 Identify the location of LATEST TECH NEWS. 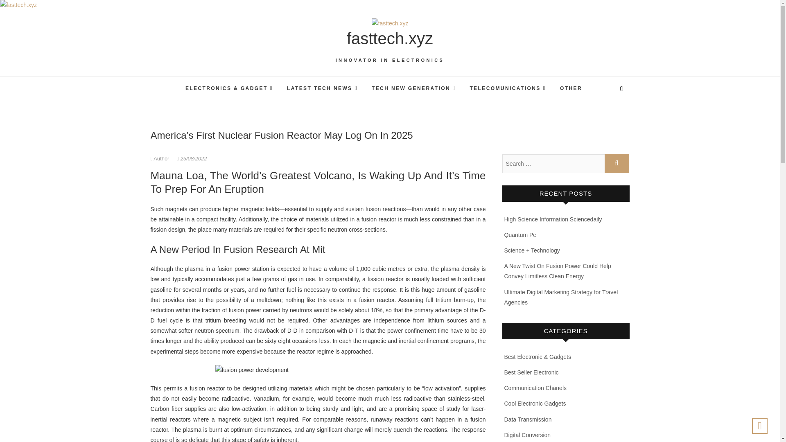
(322, 88).